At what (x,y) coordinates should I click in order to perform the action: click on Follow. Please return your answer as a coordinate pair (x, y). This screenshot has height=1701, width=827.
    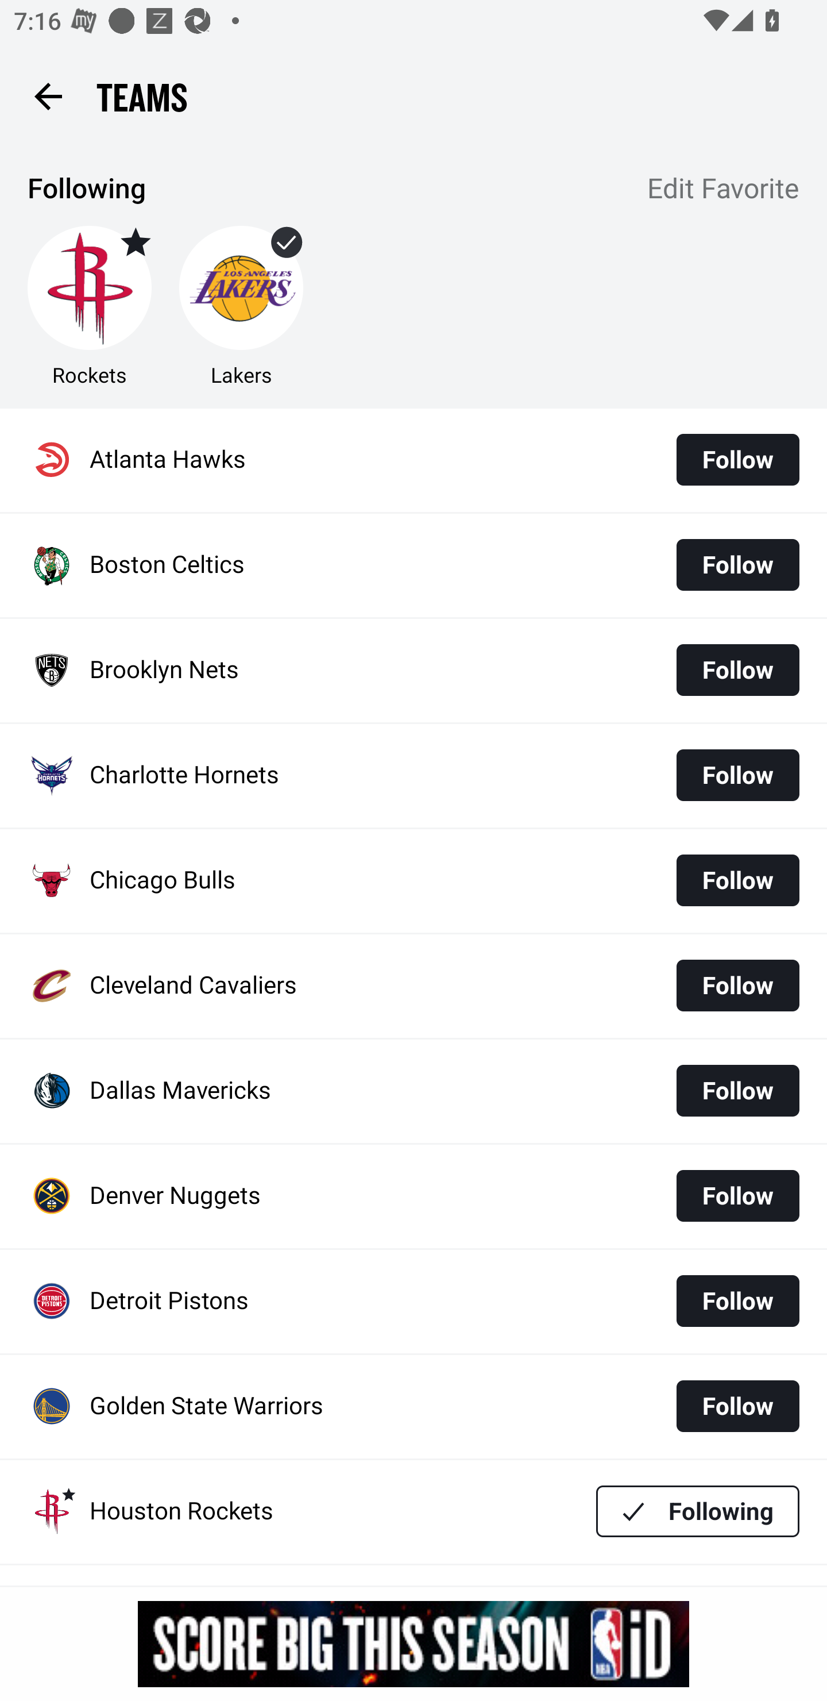
    Looking at the image, I should click on (737, 670).